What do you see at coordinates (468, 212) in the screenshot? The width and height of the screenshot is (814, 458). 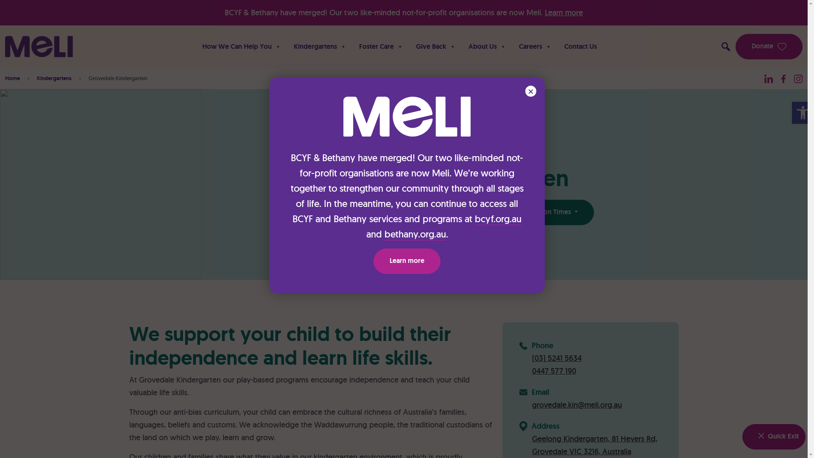 I see `Register here` at bounding box center [468, 212].